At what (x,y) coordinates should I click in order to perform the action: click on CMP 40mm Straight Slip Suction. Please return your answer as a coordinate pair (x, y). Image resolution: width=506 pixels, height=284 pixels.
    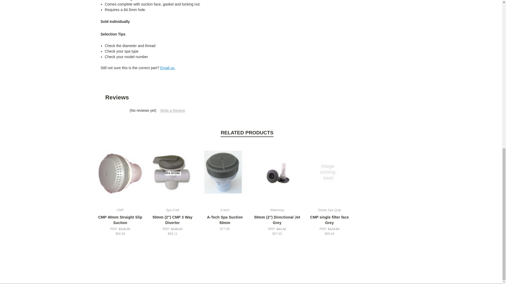
    Looking at the image, I should click on (120, 173).